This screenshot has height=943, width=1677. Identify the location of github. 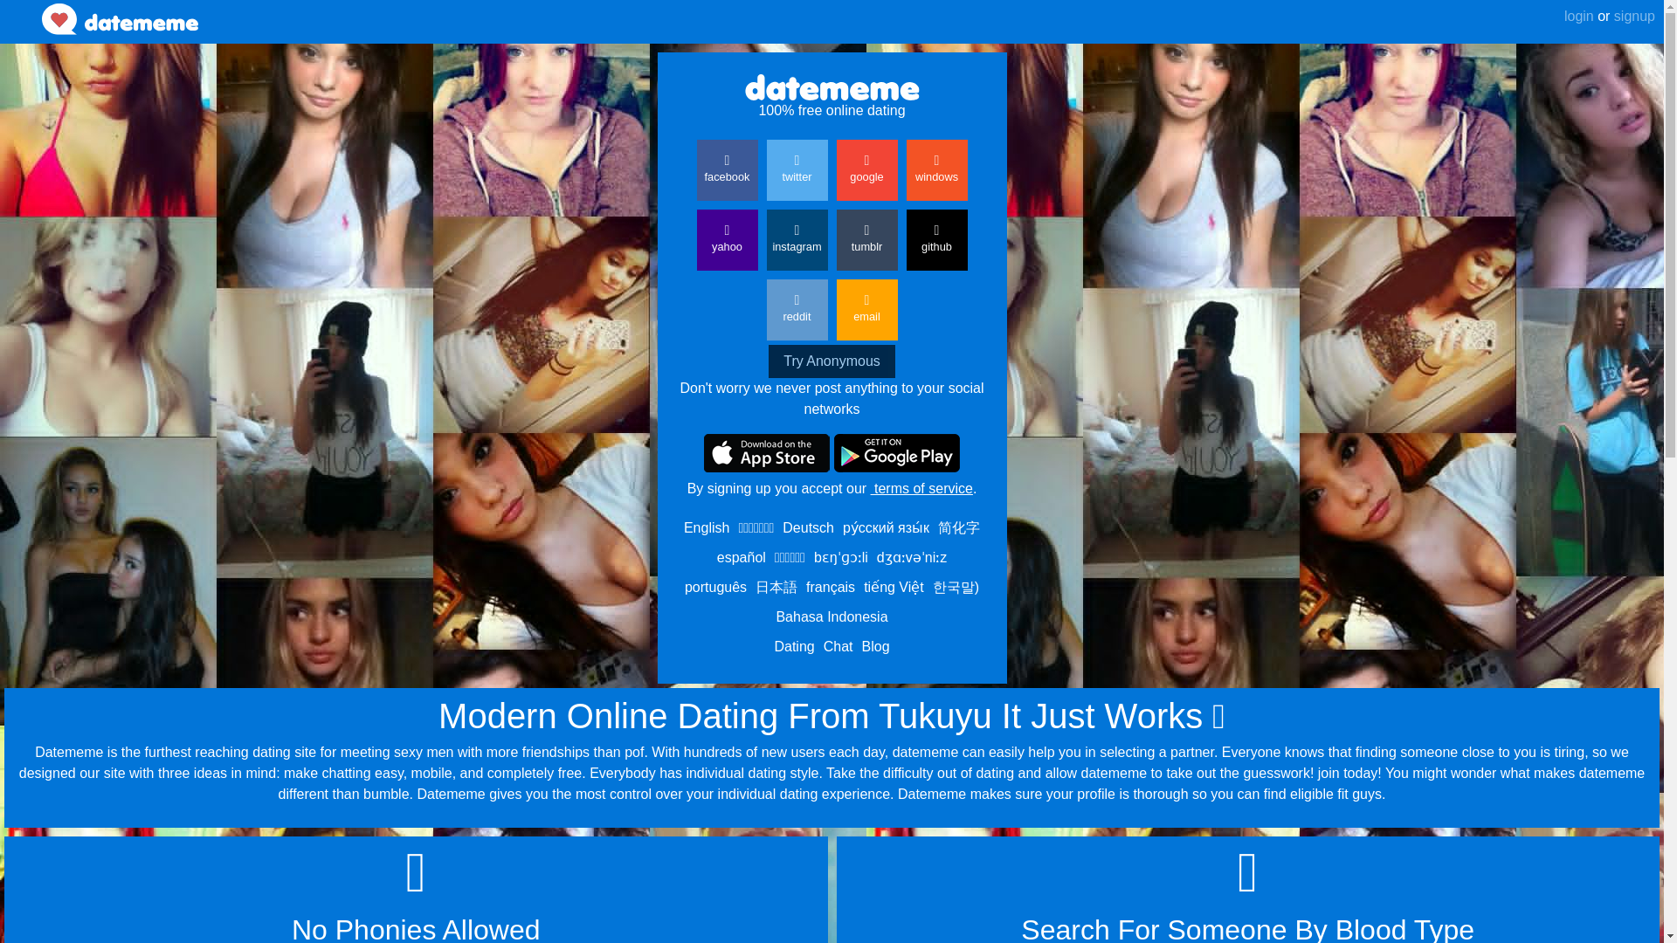
(936, 239).